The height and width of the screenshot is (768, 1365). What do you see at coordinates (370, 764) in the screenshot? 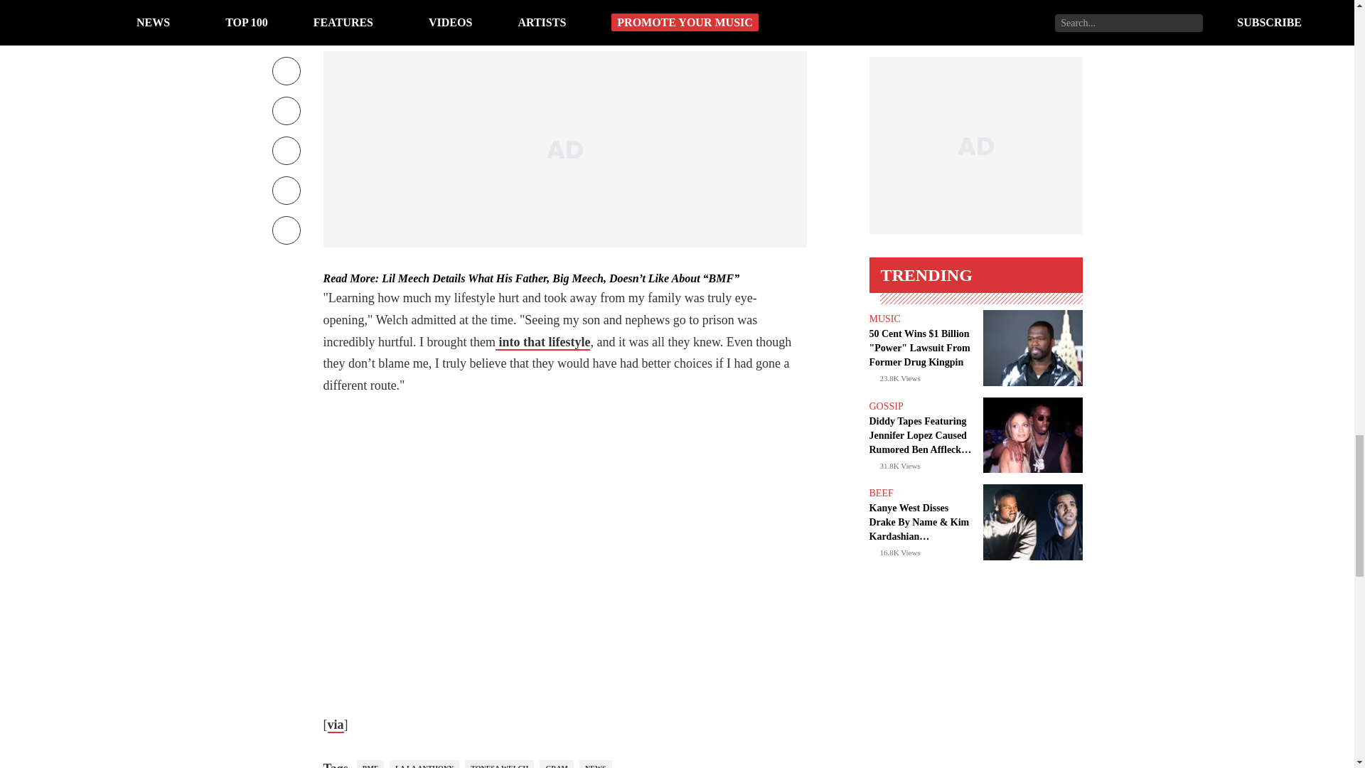
I see `BMF` at bounding box center [370, 764].